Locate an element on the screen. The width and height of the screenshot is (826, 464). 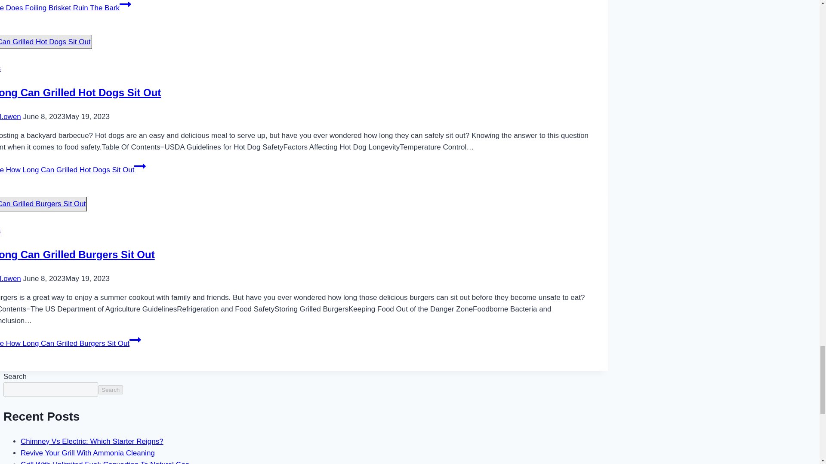
Continue is located at coordinates (135, 339).